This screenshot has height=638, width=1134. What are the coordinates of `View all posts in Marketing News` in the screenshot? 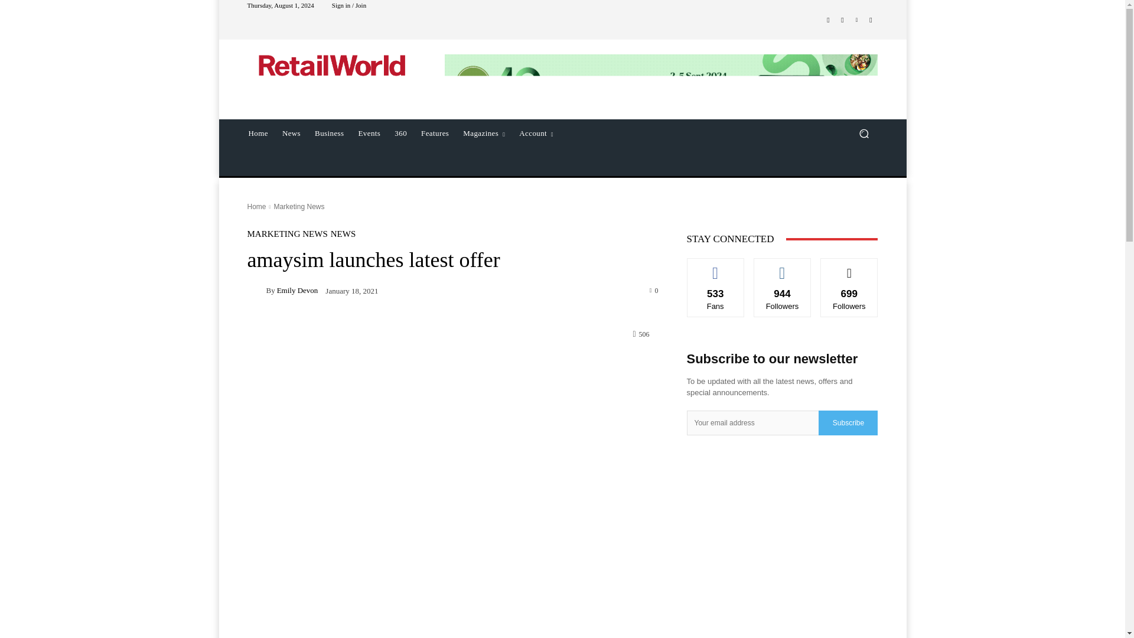 It's located at (299, 207).